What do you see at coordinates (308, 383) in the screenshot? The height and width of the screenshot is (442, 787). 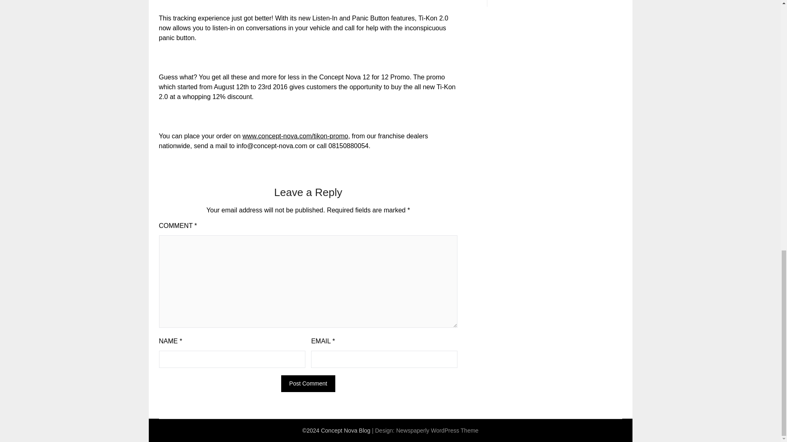 I see `Post Comment` at bounding box center [308, 383].